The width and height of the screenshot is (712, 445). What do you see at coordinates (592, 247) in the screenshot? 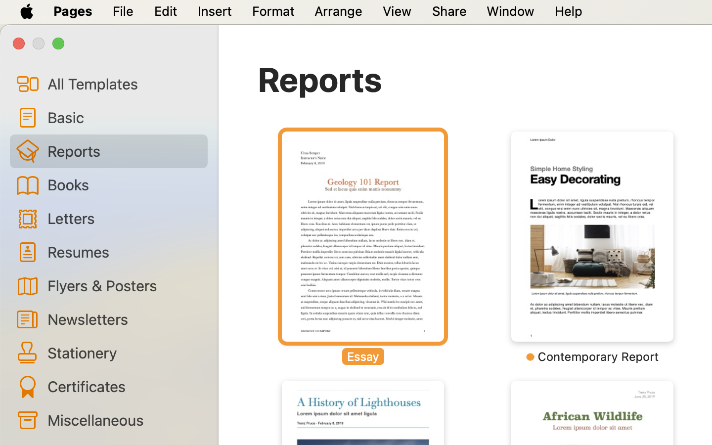
I see `‎￼ ⁨Contemporary Report⁩` at bounding box center [592, 247].